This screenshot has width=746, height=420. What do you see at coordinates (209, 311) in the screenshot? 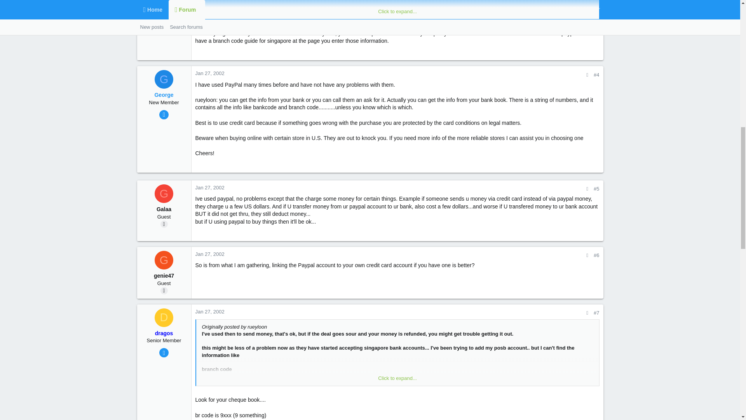
I see `Jan 27, 2002 at 1:33 PM` at bounding box center [209, 311].